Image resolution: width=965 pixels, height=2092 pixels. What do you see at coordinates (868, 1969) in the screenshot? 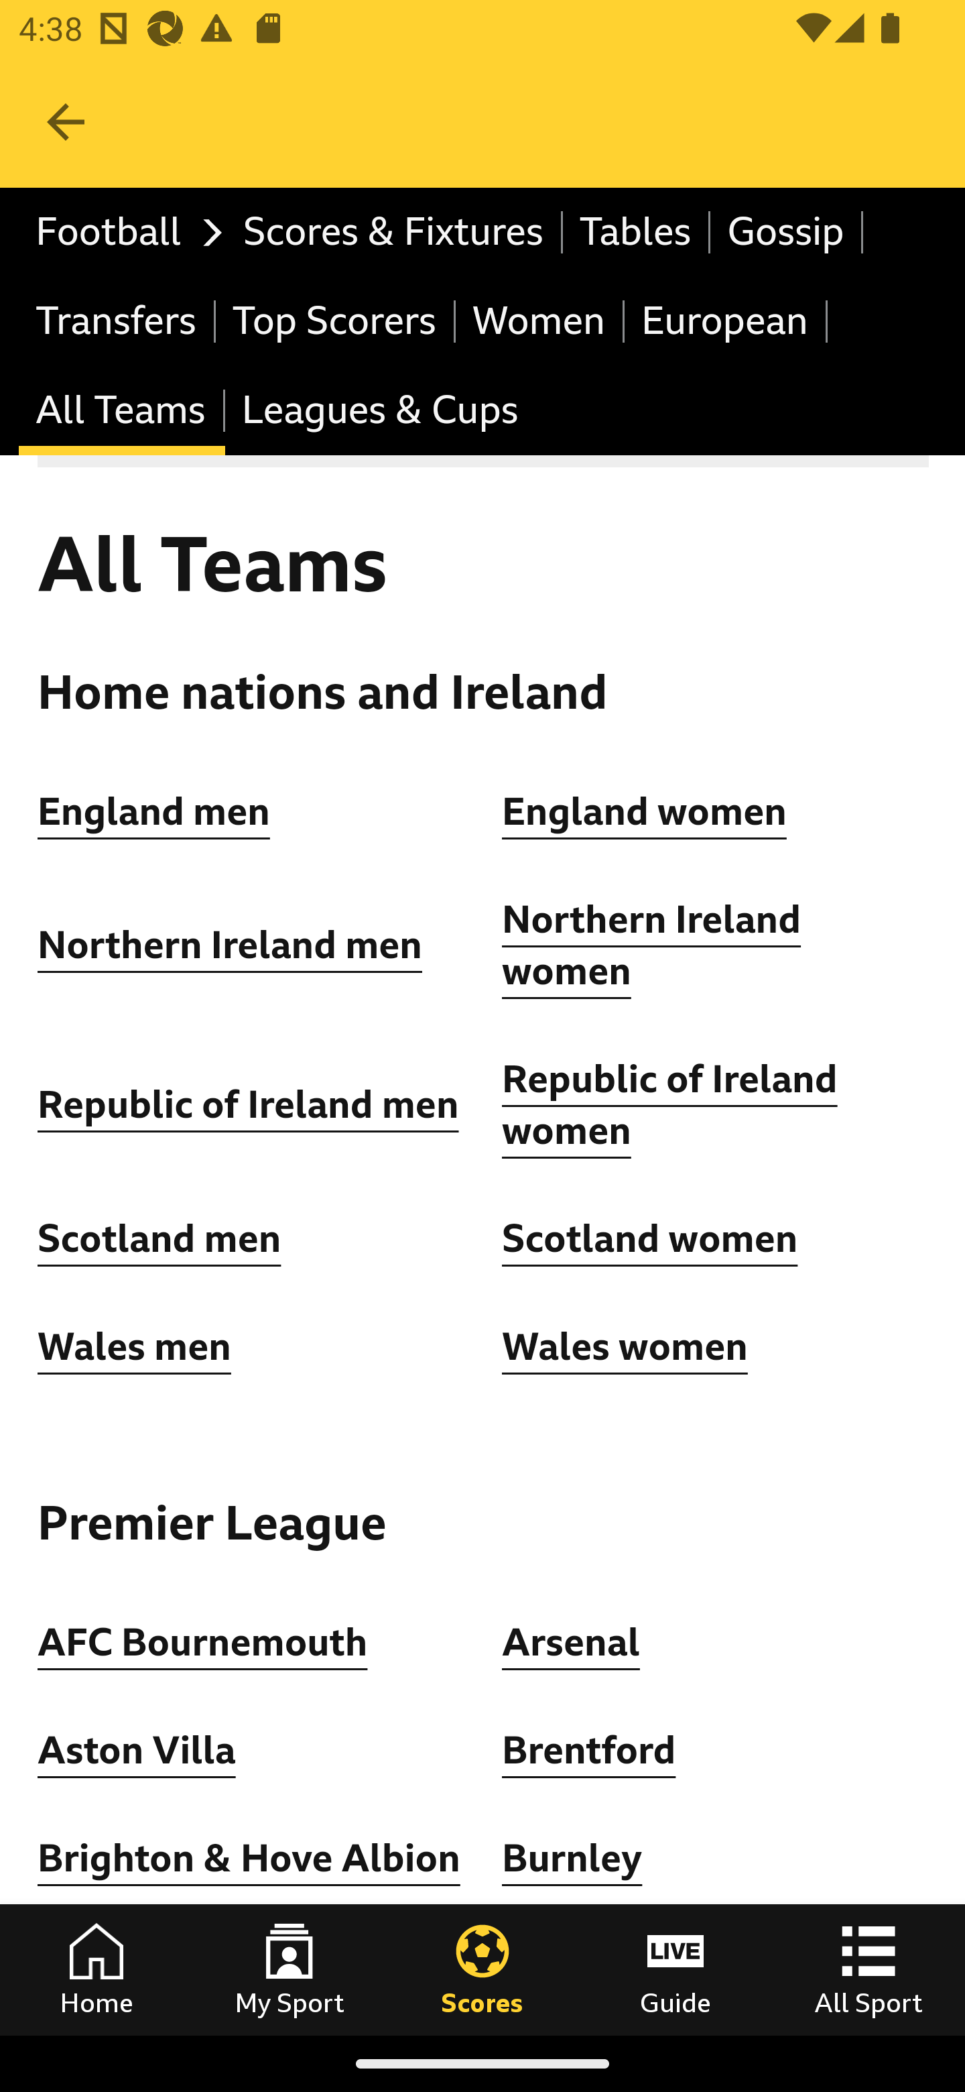
I see `All Sport` at bounding box center [868, 1969].